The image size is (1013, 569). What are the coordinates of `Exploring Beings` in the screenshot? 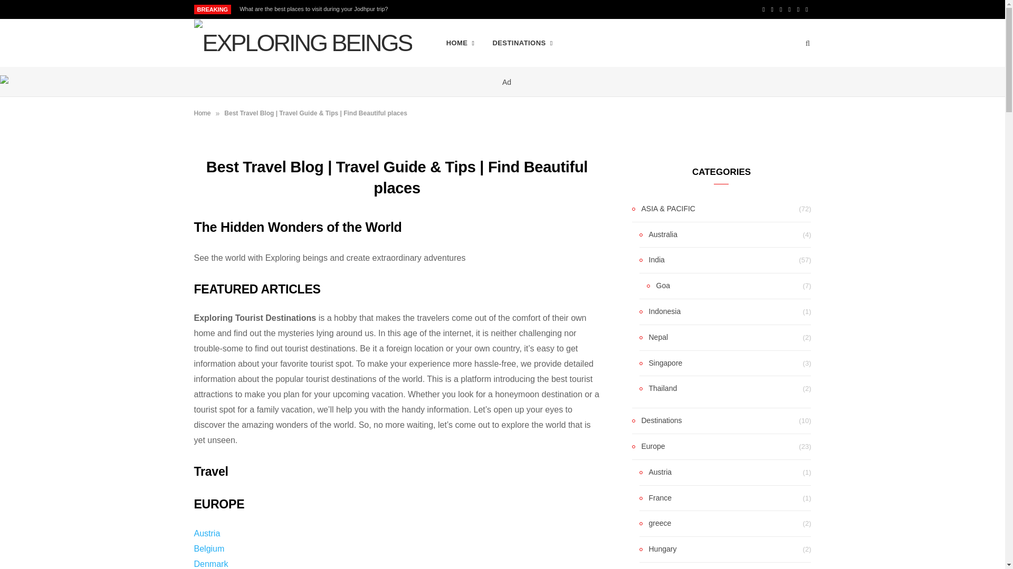 It's located at (303, 43).